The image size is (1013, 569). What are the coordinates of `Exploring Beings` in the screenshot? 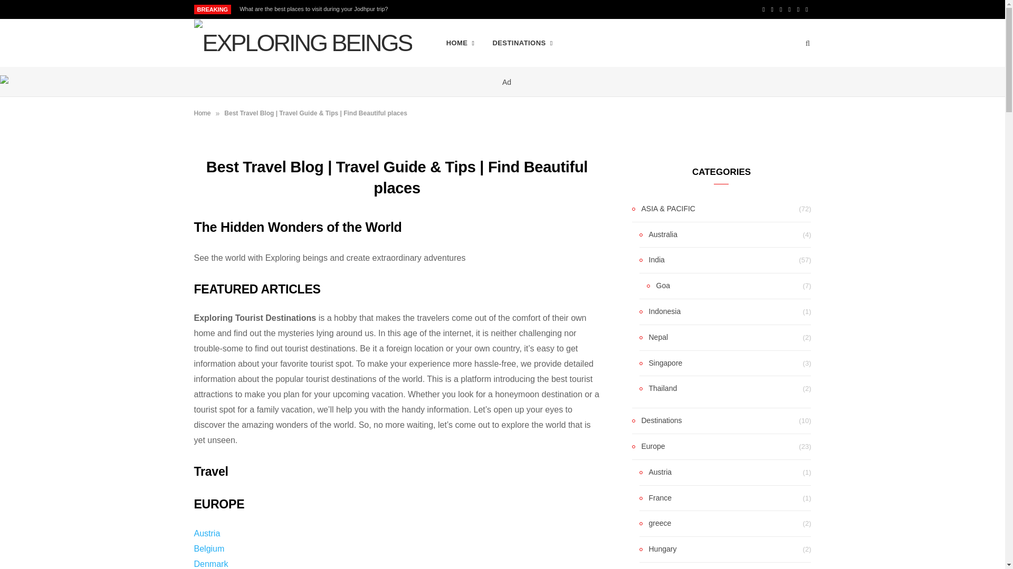 It's located at (303, 43).